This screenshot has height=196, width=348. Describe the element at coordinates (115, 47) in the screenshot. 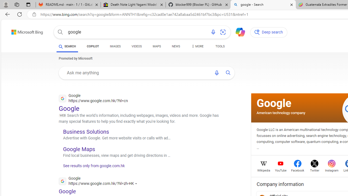

I see `IMAGES` at that location.